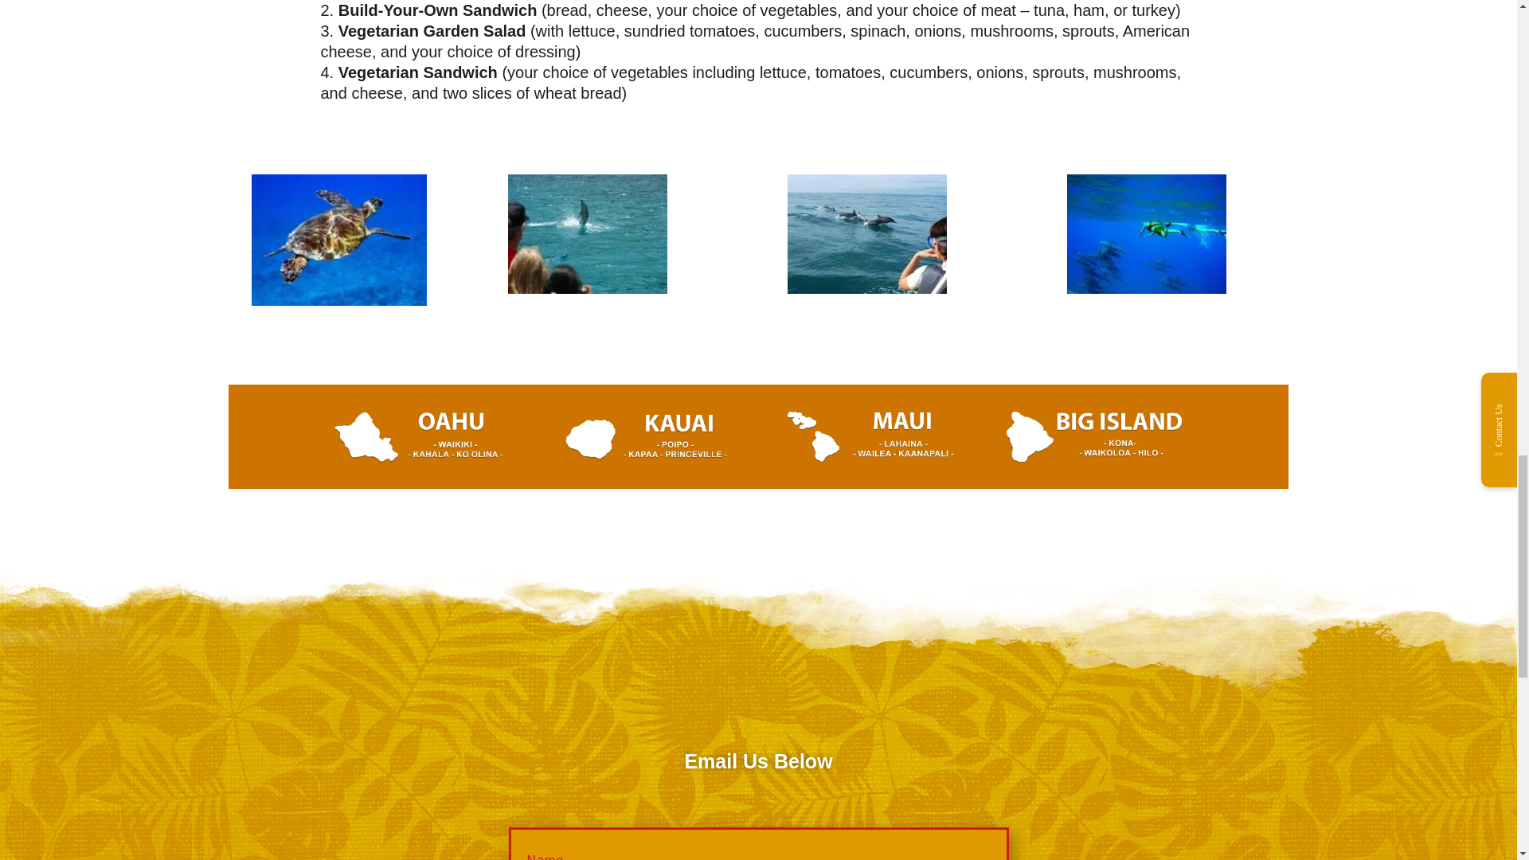 The width and height of the screenshot is (1529, 860). Describe the element at coordinates (422, 457) in the screenshot. I see `oahu` at that location.